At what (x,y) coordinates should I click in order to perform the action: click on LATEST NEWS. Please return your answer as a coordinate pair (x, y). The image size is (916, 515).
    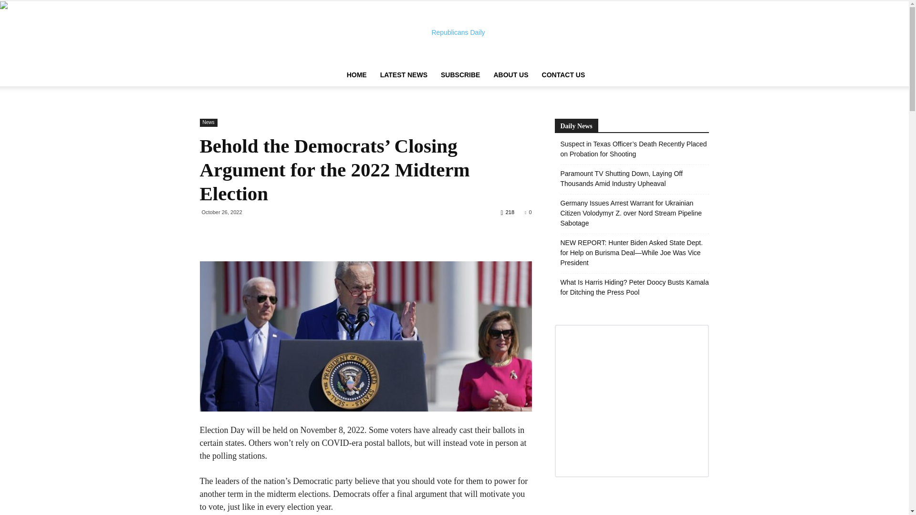
    Looking at the image, I should click on (404, 74).